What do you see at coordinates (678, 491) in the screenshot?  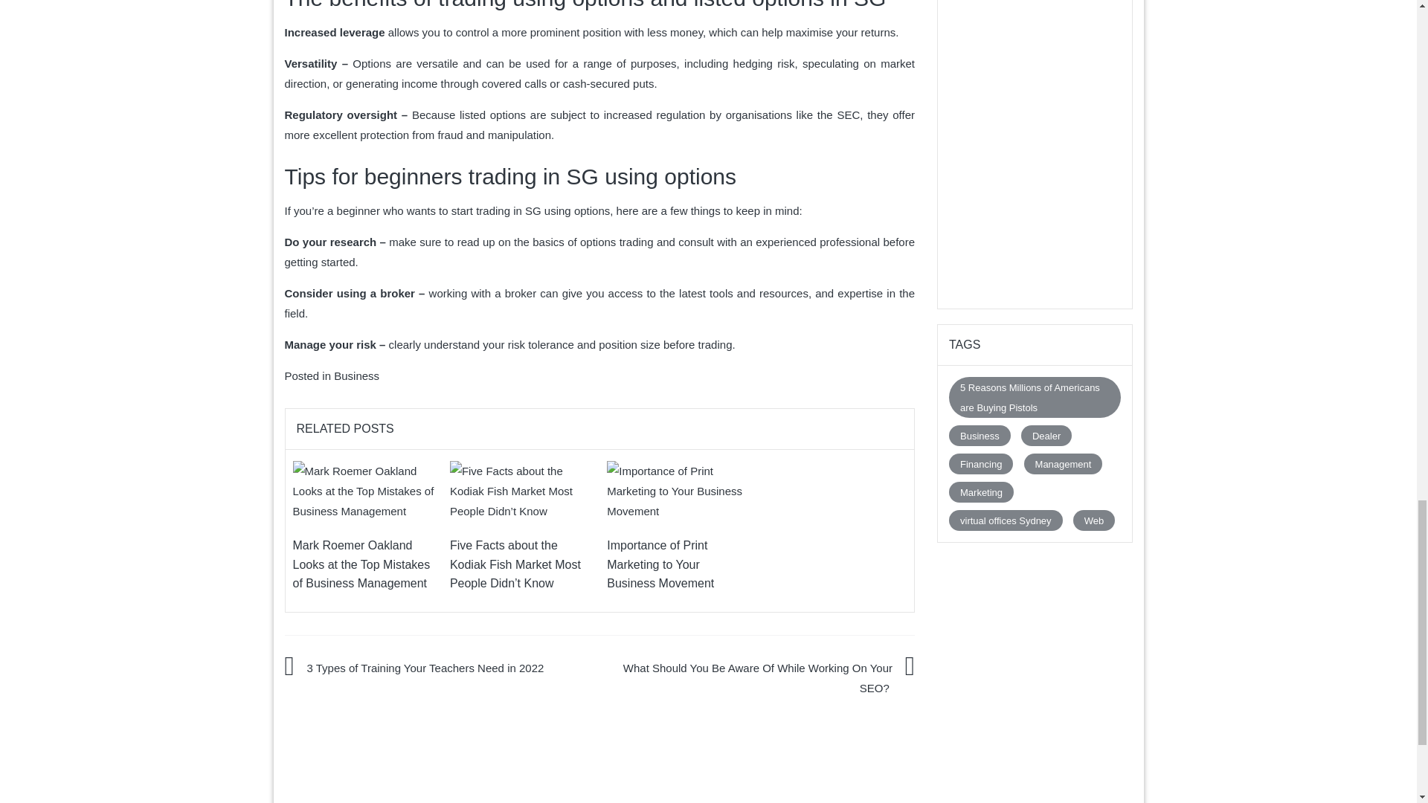 I see `Importance of Print Marketing to Your Business Movement` at bounding box center [678, 491].